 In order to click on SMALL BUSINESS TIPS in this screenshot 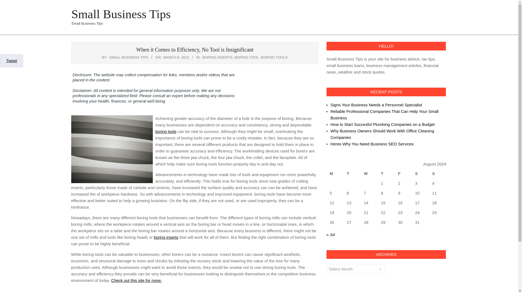, I will do `click(129, 58)`.